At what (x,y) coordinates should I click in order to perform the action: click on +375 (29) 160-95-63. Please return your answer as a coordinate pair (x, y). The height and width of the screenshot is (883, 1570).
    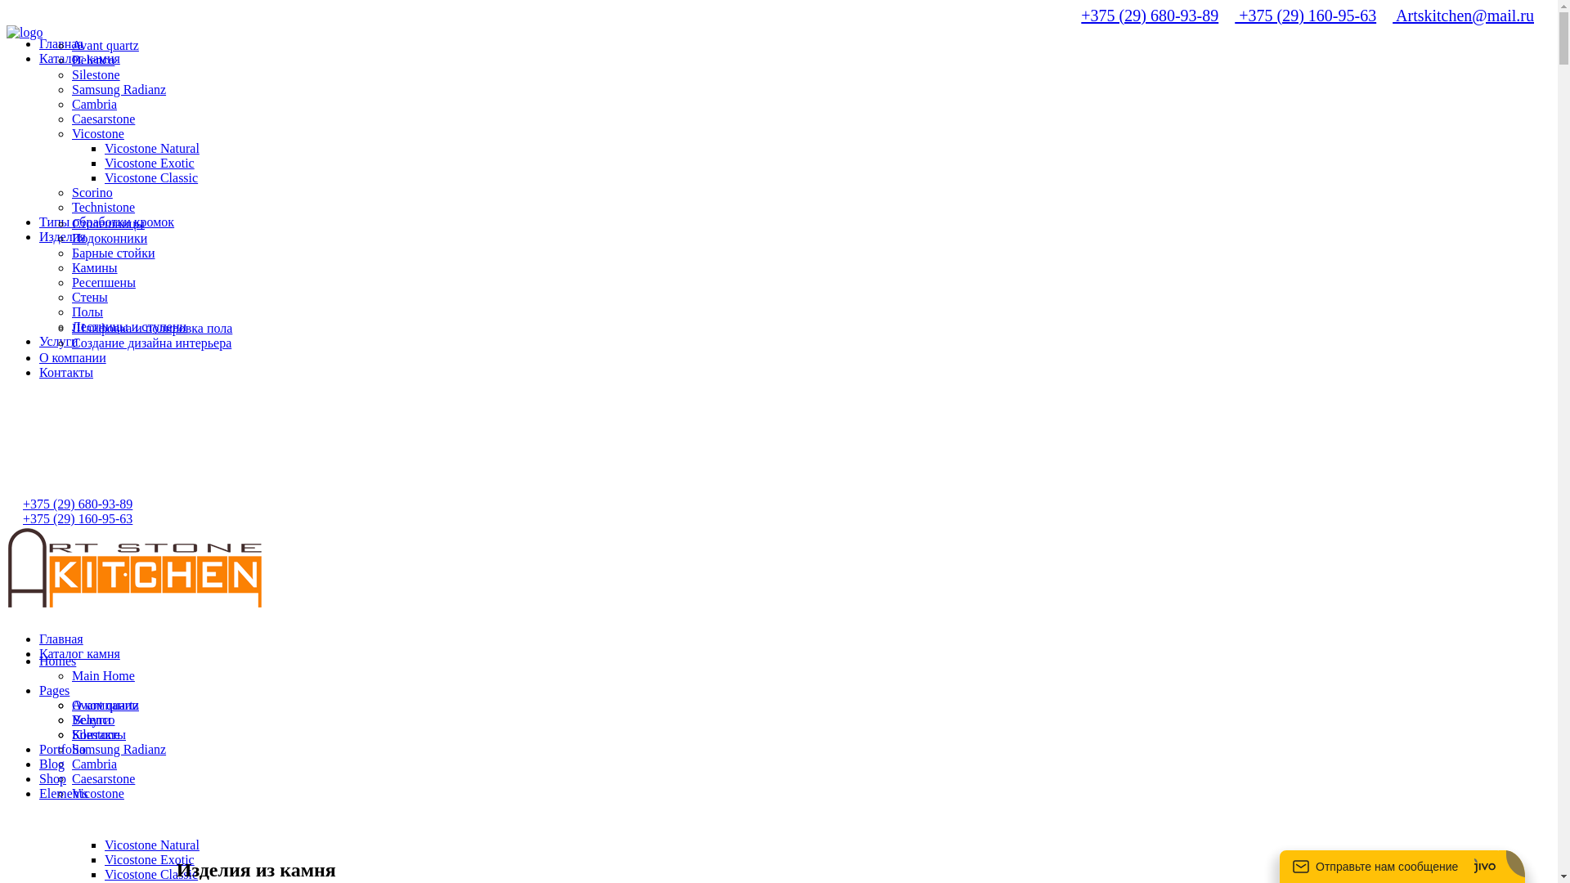
    Looking at the image, I should click on (1305, 16).